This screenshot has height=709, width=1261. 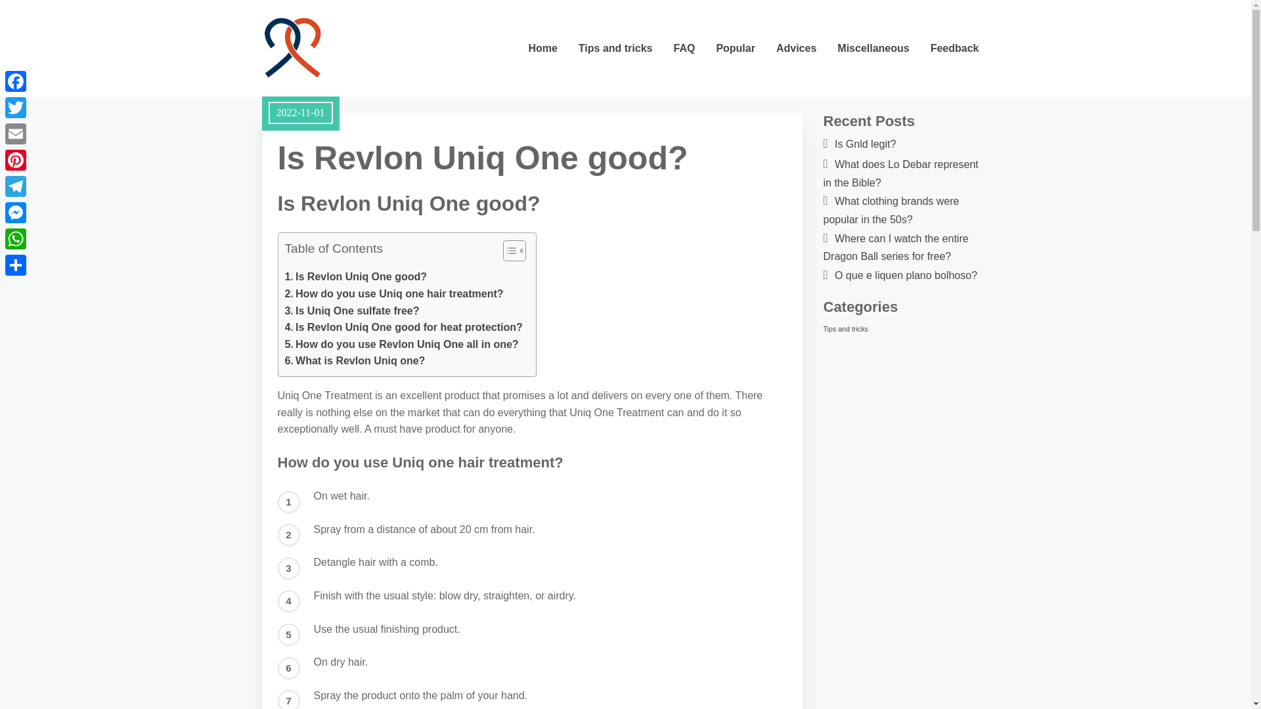 What do you see at coordinates (401, 344) in the screenshot?
I see `How do you use Revlon Uniq One all in one?` at bounding box center [401, 344].